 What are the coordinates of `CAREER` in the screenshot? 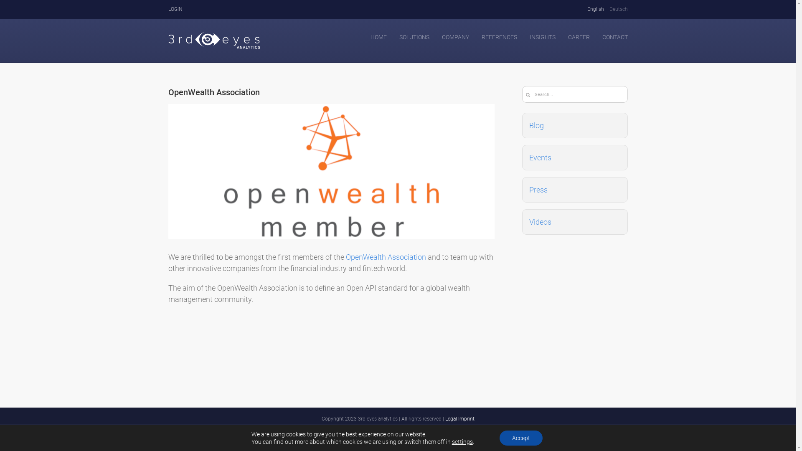 It's located at (579, 36).